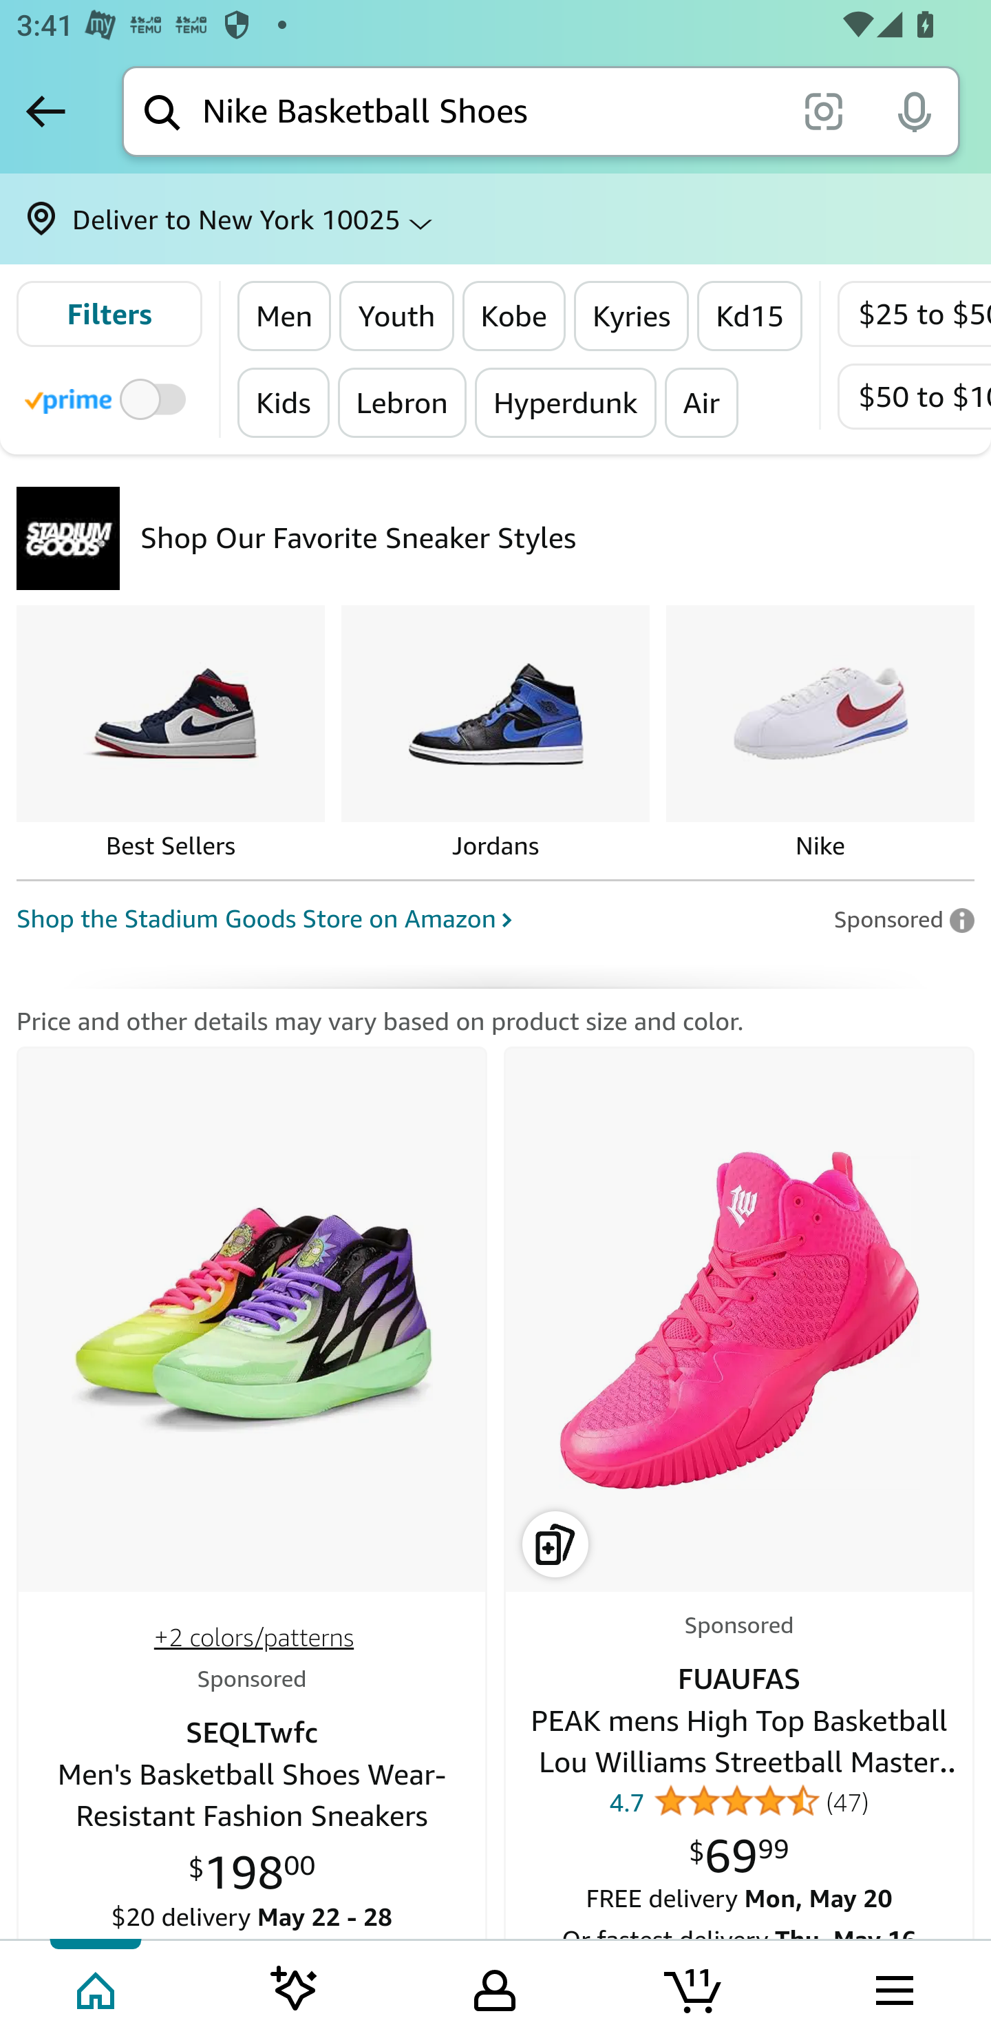  Describe the element at coordinates (701, 402) in the screenshot. I see `Air` at that location.